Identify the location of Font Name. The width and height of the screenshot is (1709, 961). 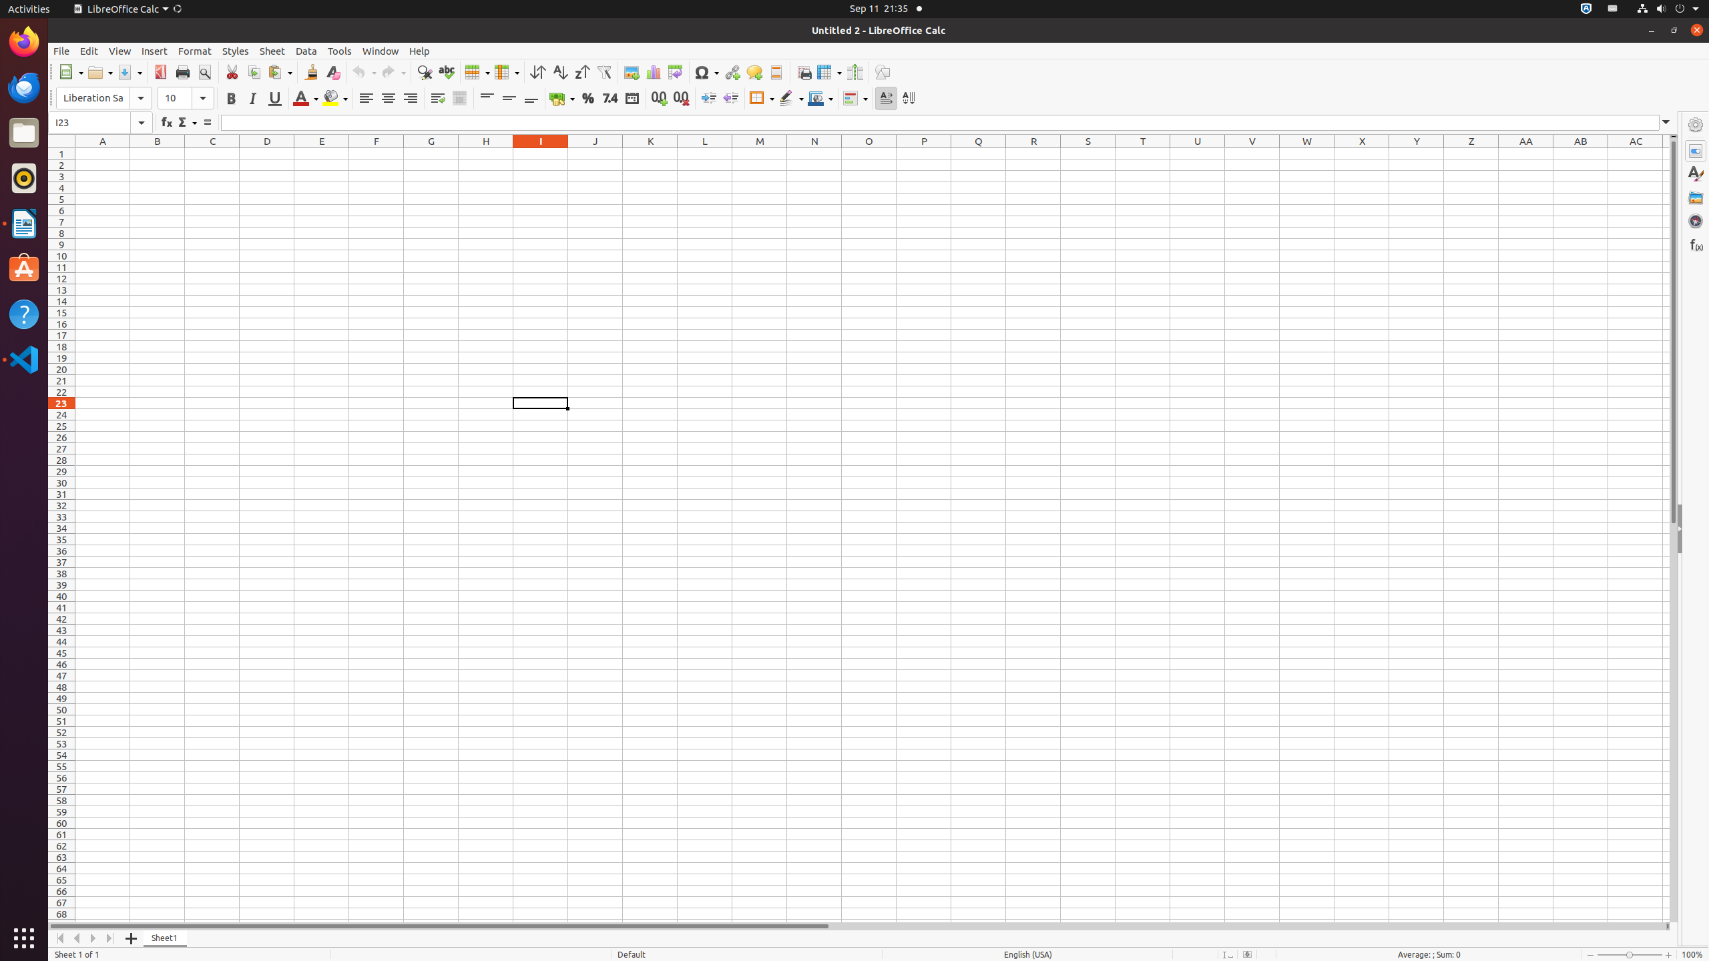
(93, 98).